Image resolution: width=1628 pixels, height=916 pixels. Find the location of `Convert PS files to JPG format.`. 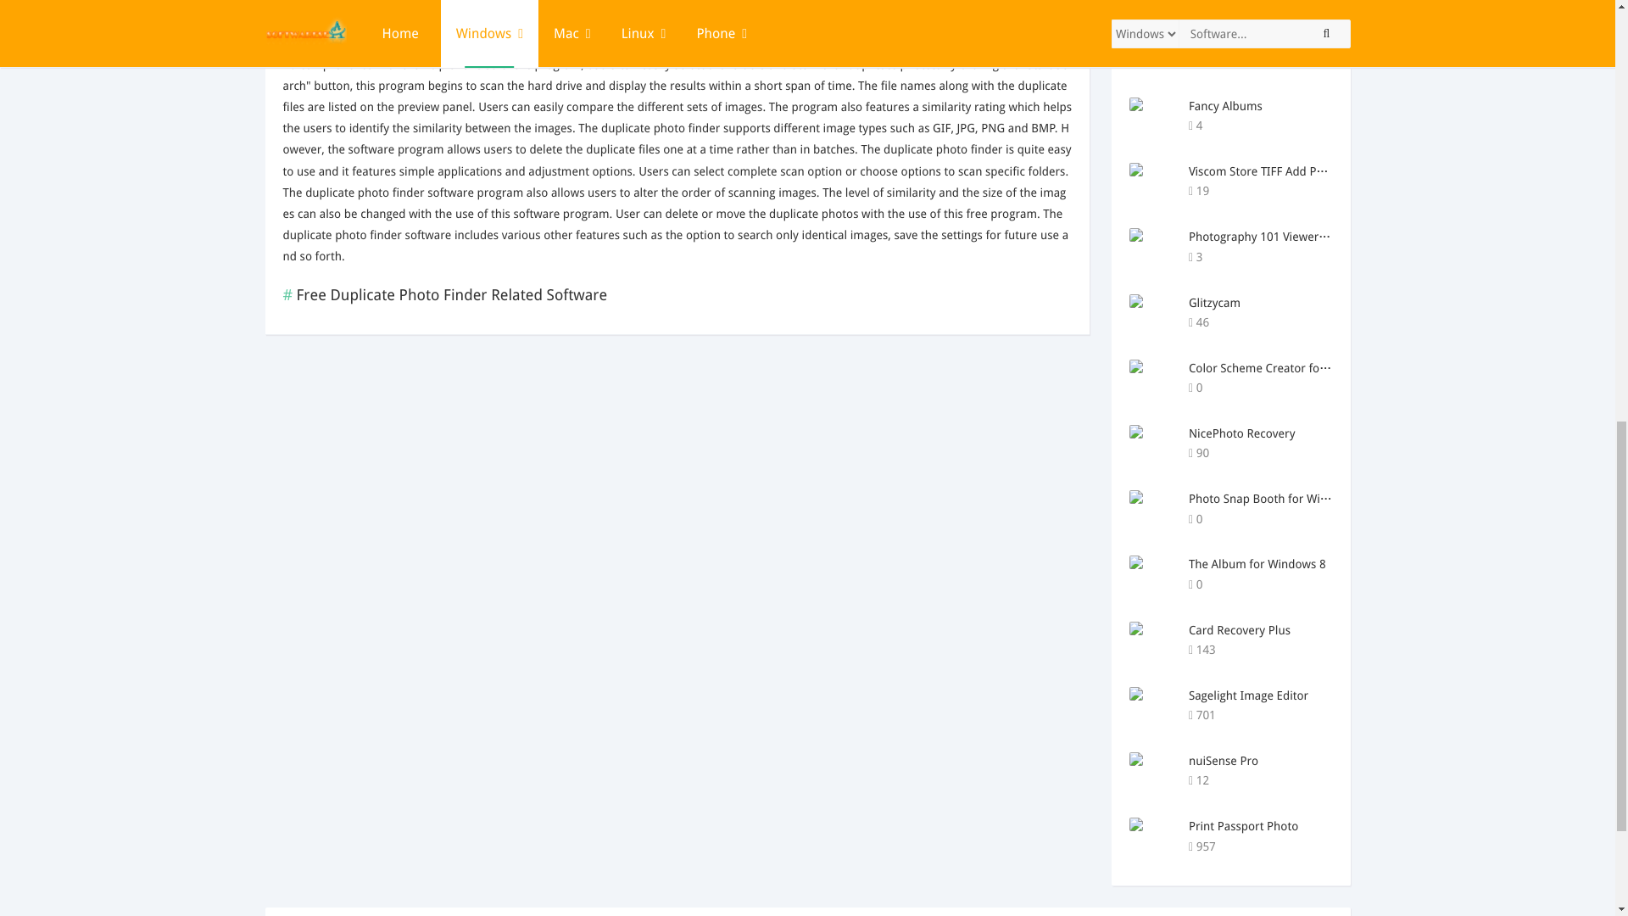

Convert PS files to JPG format. is located at coordinates (1315, 3).